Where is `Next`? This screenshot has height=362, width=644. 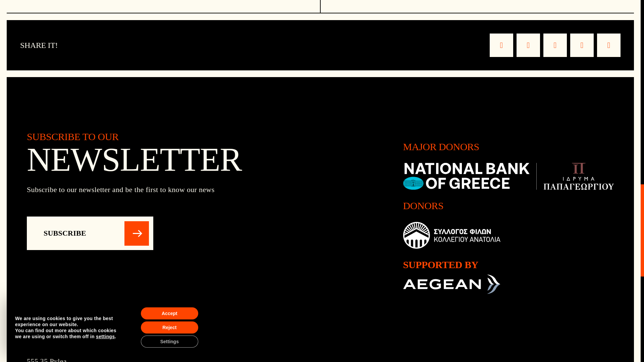 Next is located at coordinates (477, 6).